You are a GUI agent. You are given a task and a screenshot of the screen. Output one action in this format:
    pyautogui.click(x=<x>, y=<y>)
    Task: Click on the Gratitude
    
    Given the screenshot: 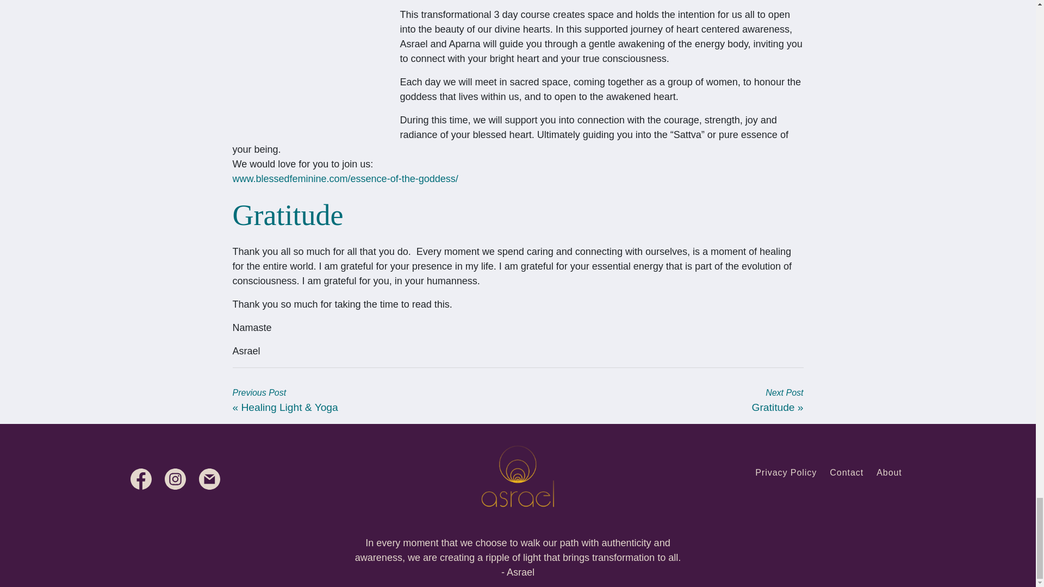 What is the action you would take?
    pyautogui.click(x=773, y=407)
    